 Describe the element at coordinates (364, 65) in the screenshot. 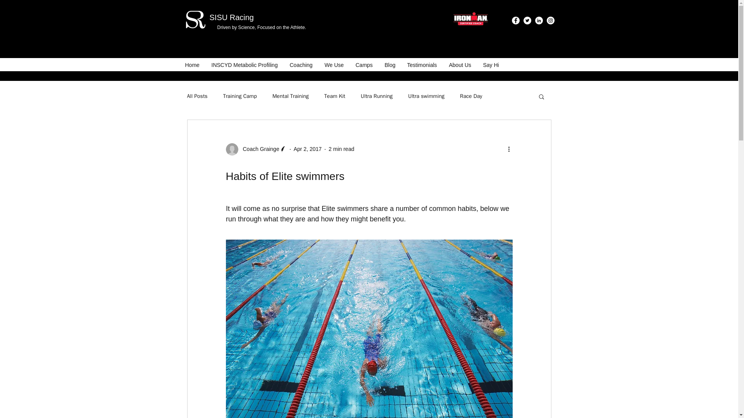

I see `Camps` at that location.